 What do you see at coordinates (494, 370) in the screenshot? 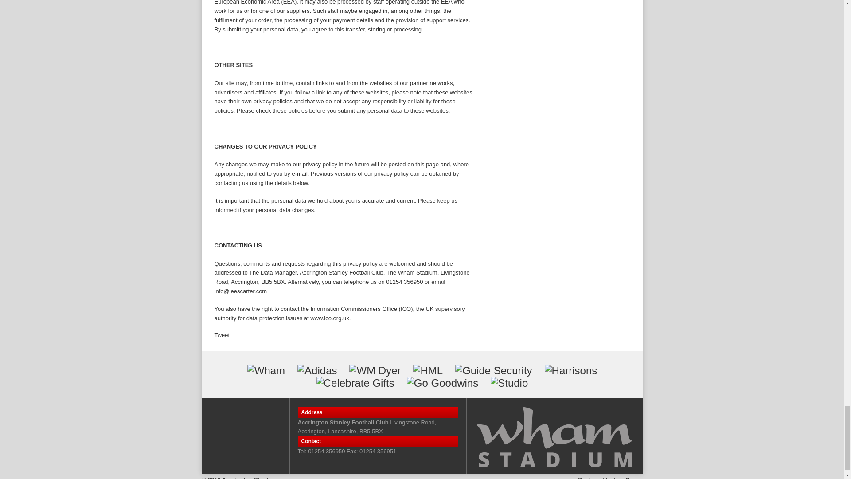
I see `Guide Security` at bounding box center [494, 370].